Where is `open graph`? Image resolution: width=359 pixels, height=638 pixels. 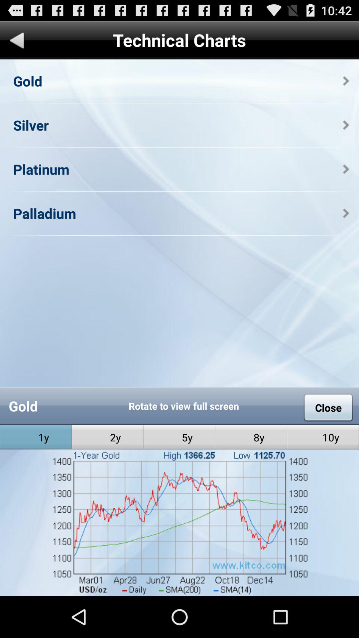 open graph is located at coordinates (179, 574).